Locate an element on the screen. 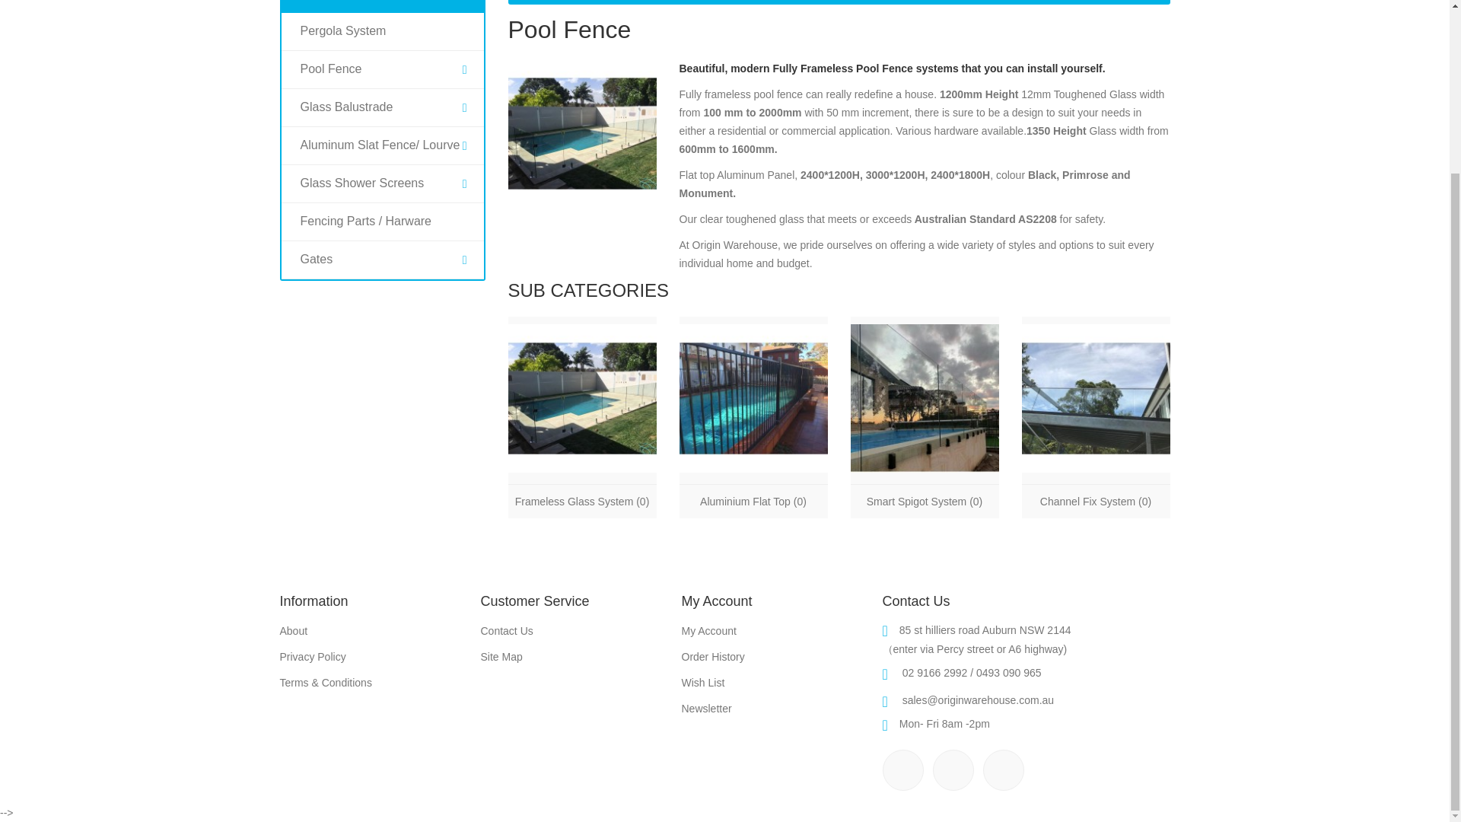 This screenshot has width=1461, height=822. Pool Fence is located at coordinates (582, 133).